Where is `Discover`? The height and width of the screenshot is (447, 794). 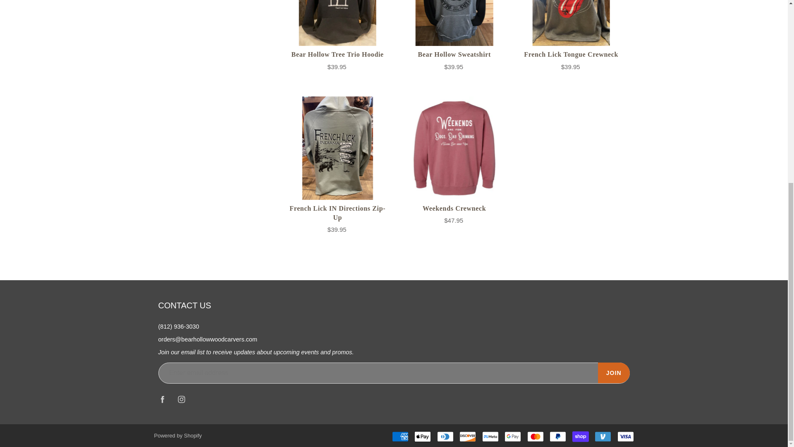 Discover is located at coordinates (467, 437).